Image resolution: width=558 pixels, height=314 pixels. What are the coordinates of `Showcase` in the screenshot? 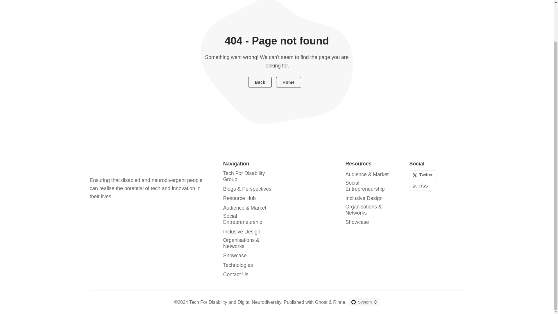 It's located at (235, 256).